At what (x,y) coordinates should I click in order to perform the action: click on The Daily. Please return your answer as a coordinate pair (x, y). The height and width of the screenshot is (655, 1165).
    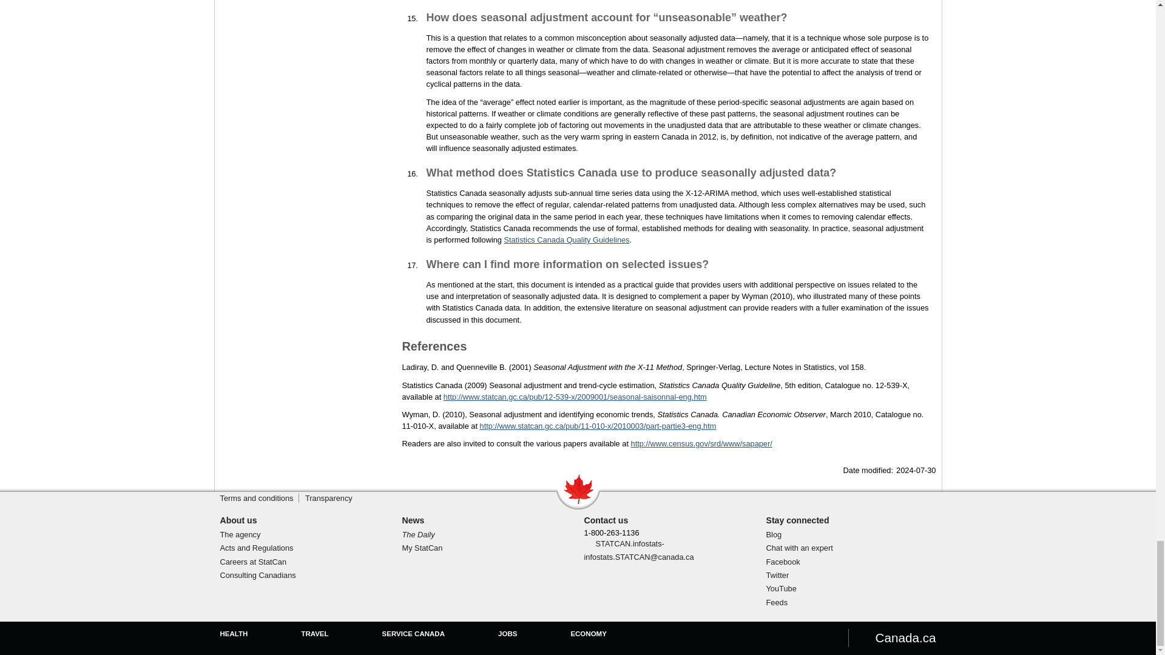
    Looking at the image, I should click on (418, 534).